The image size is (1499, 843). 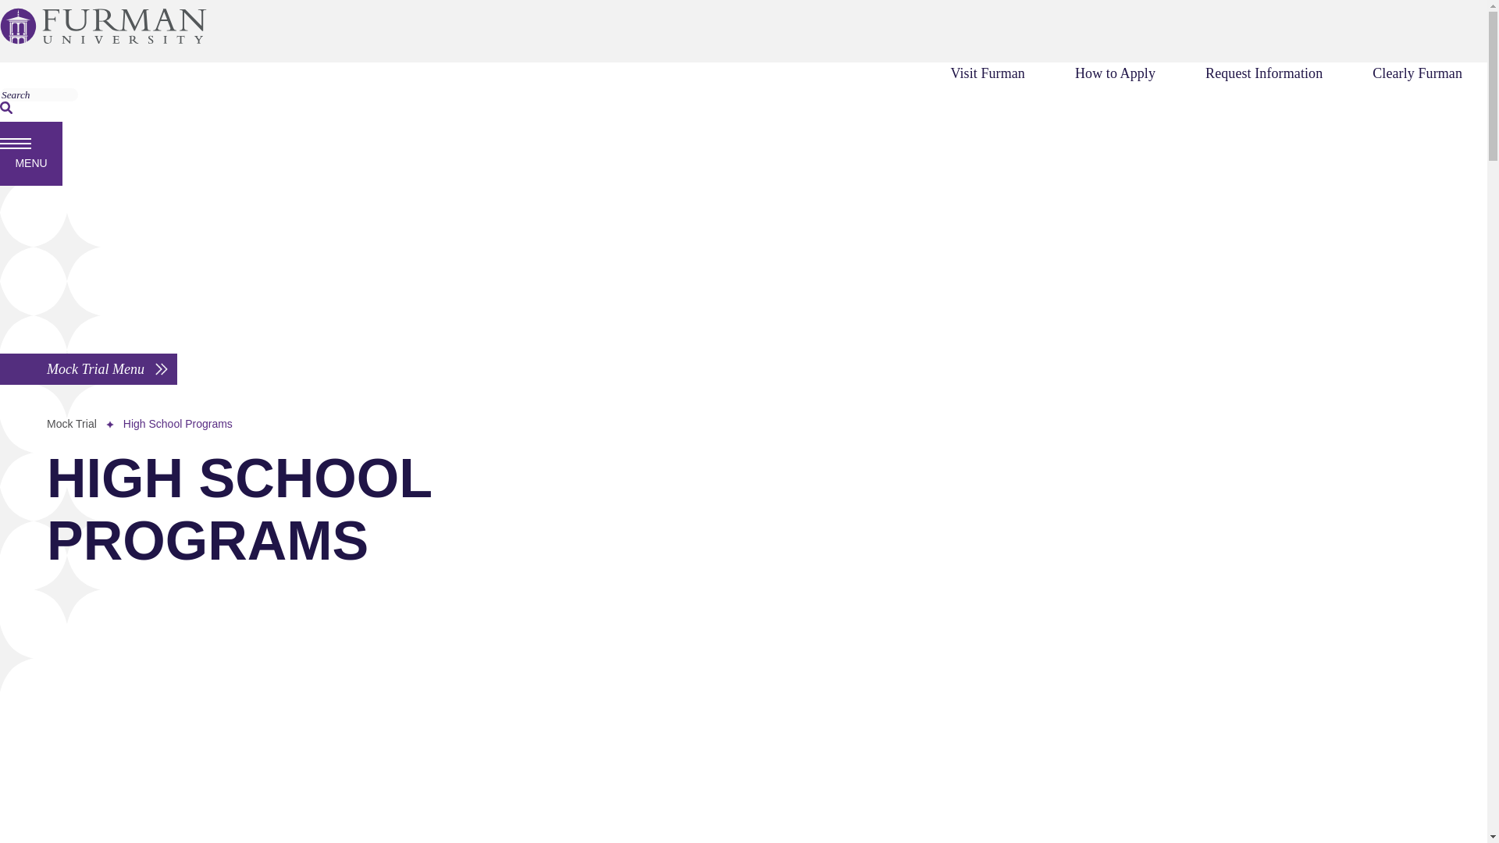 I want to click on MENU, so click(x=31, y=153).